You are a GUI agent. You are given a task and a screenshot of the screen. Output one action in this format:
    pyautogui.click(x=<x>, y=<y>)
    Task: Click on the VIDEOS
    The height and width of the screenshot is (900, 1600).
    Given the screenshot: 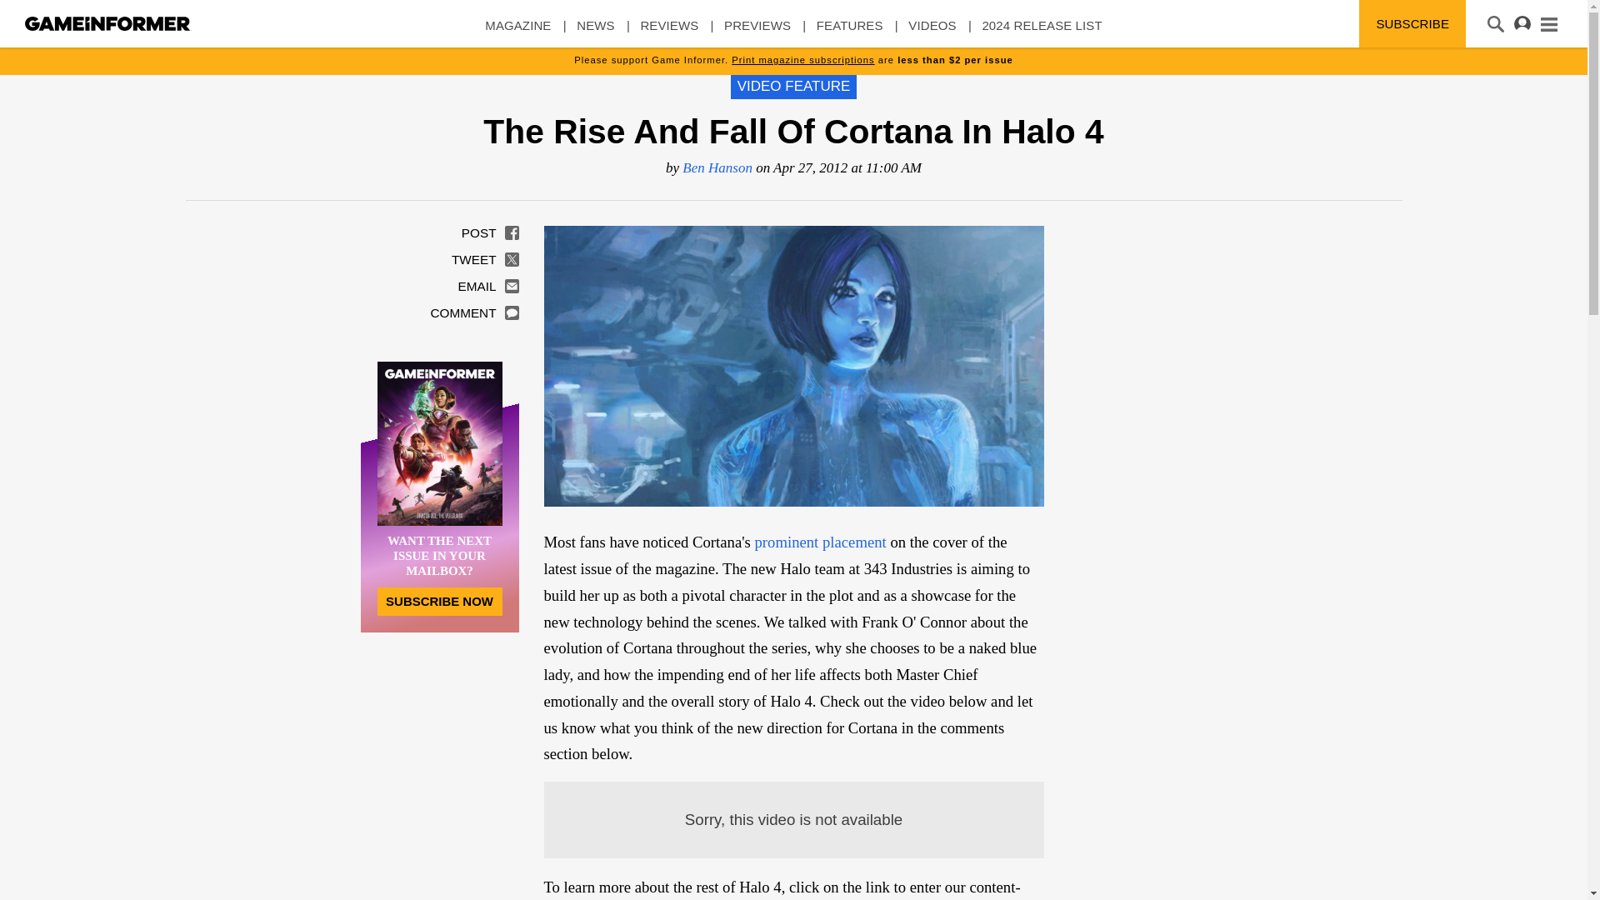 What is the action you would take?
    pyautogui.click(x=932, y=32)
    